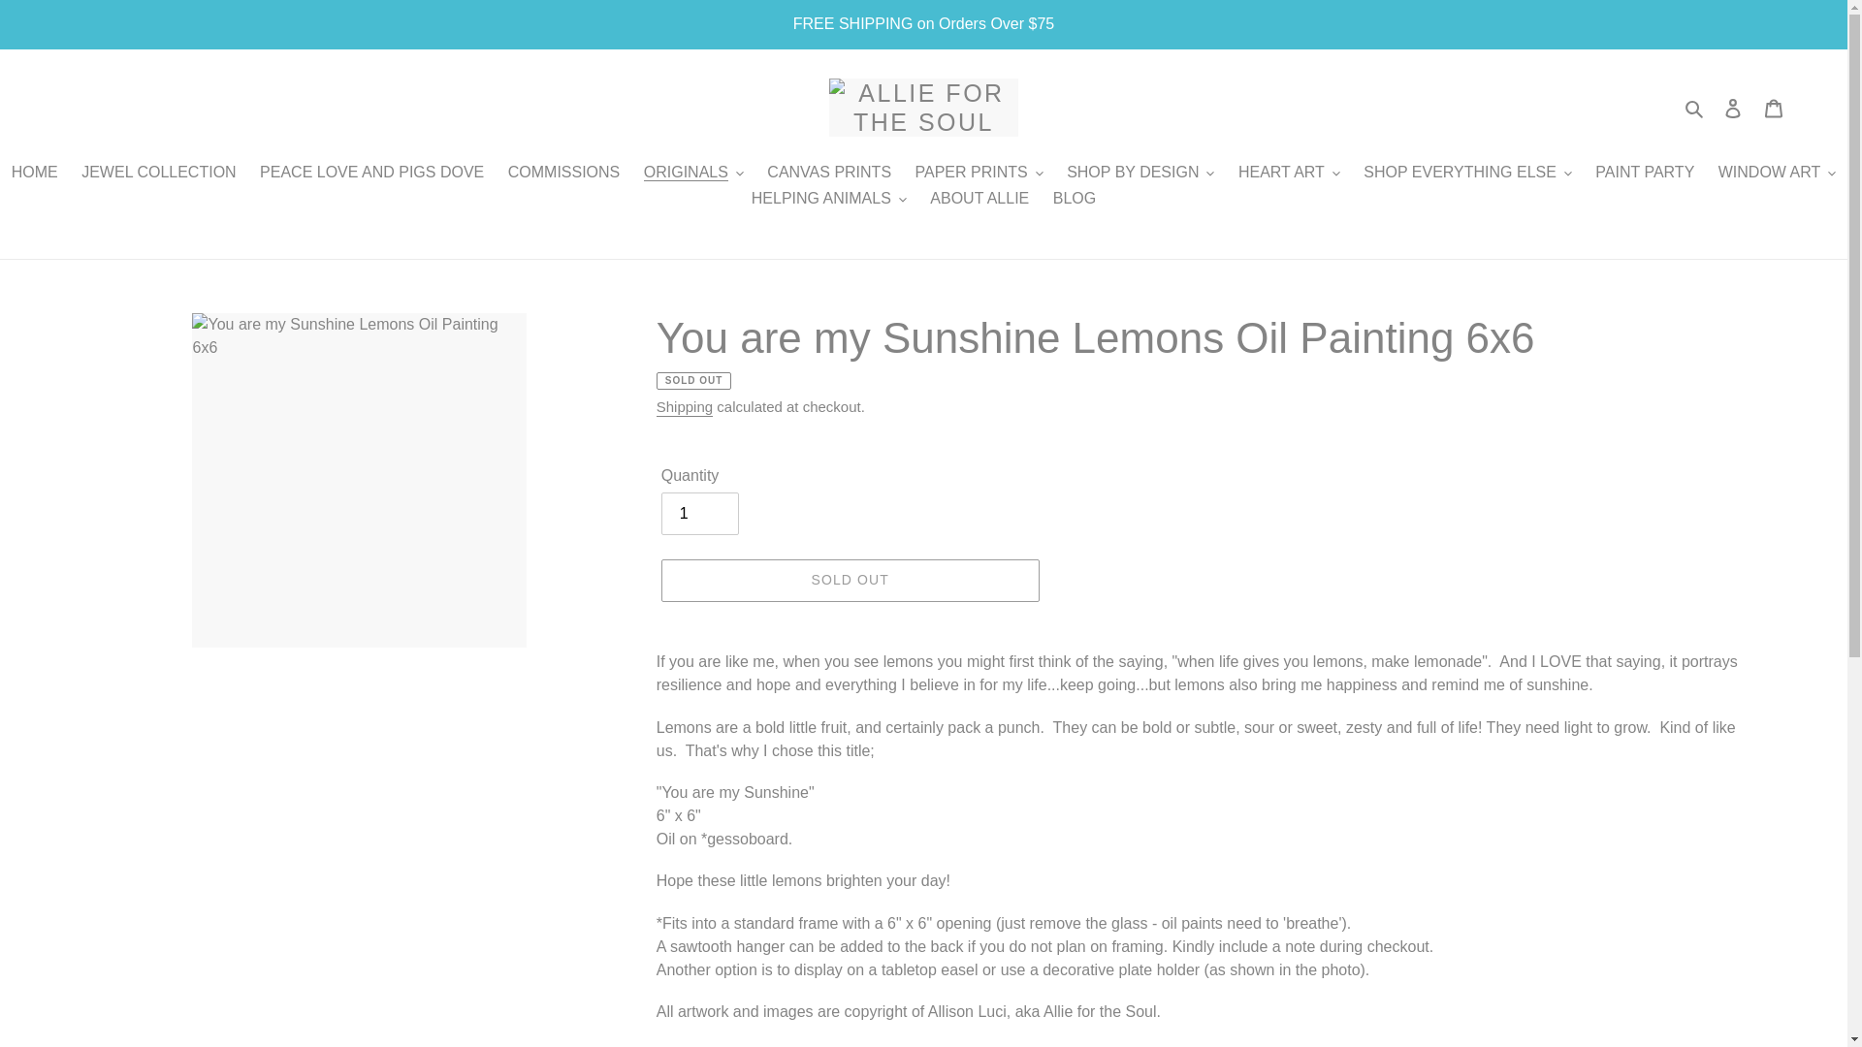 This screenshot has width=1862, height=1047. What do you see at coordinates (700, 513) in the screenshot?
I see `1` at bounding box center [700, 513].